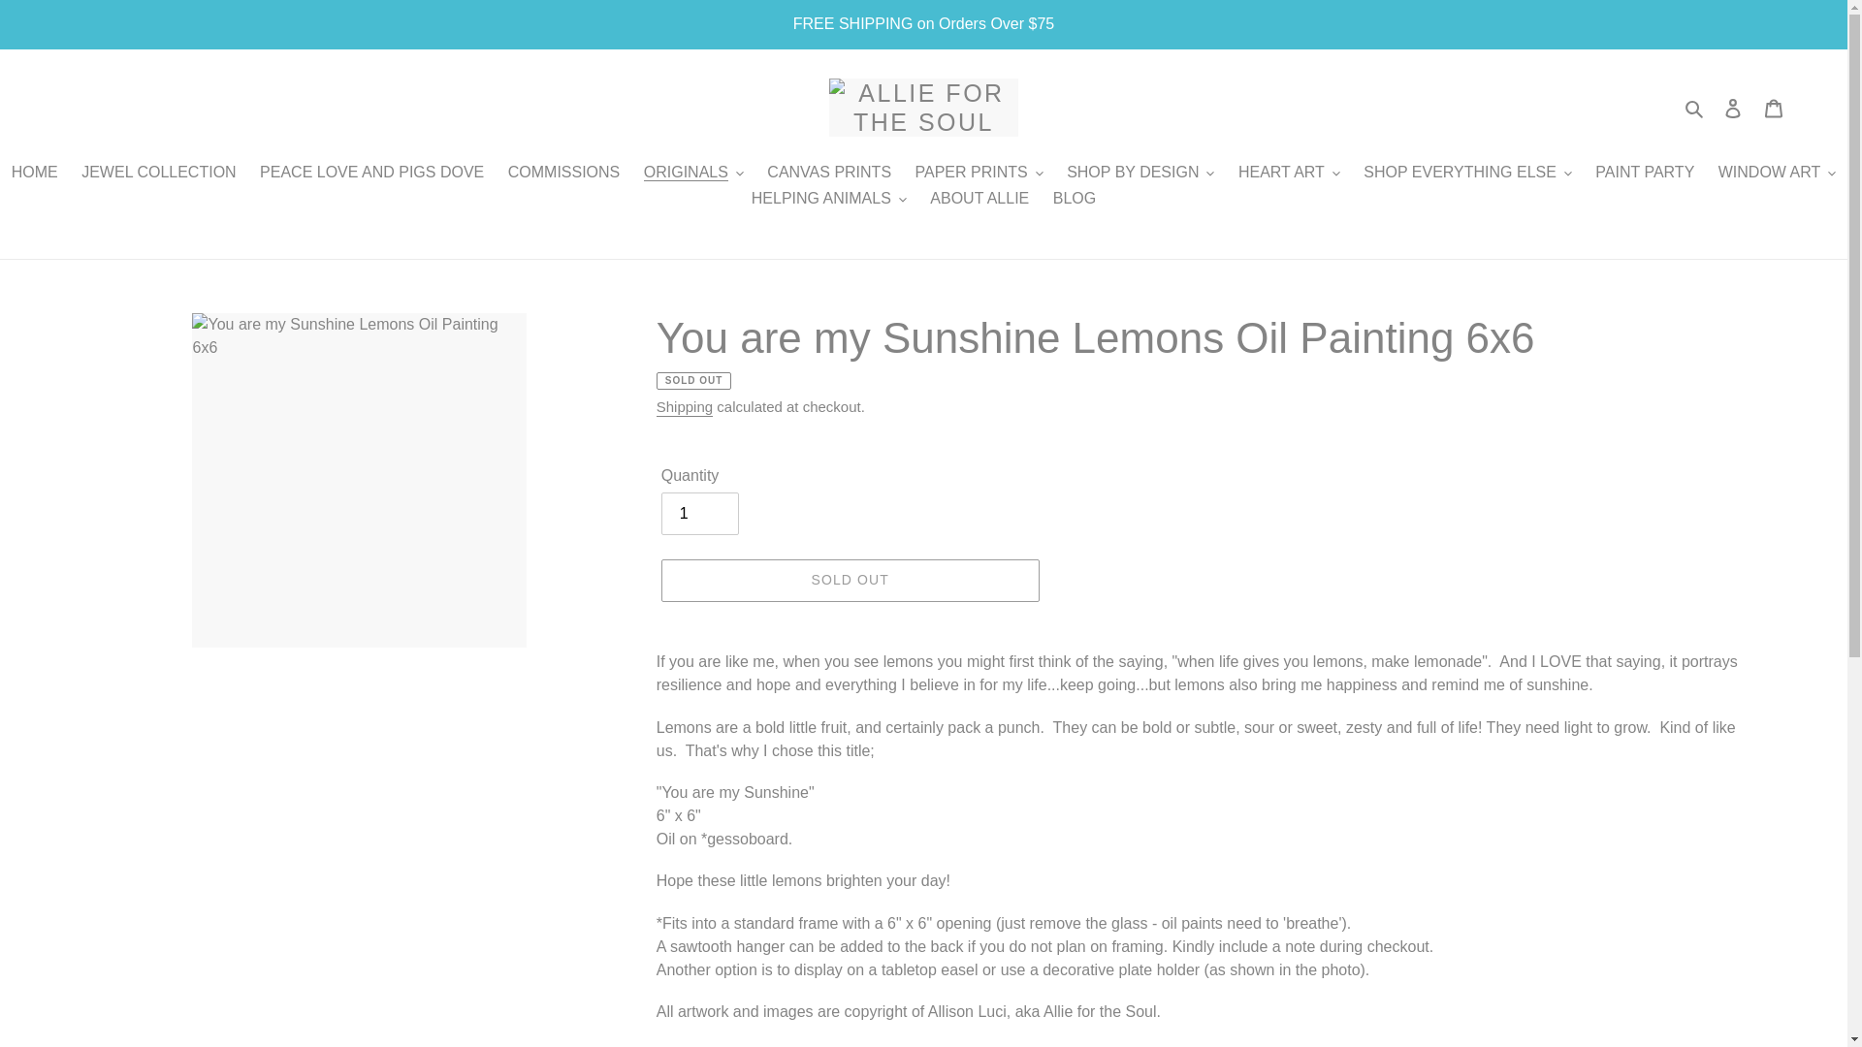 This screenshot has width=1862, height=1047. What do you see at coordinates (700, 513) in the screenshot?
I see `1` at bounding box center [700, 513].